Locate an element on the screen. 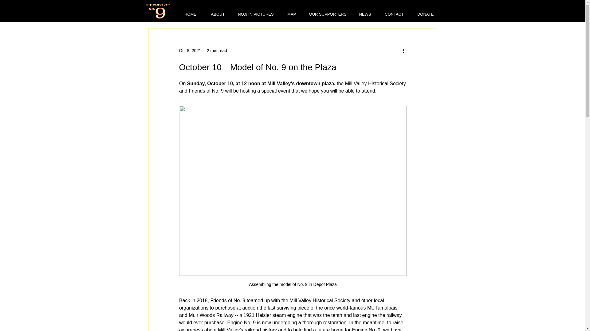 This screenshot has width=590, height=331. OUR SUPPORTERS is located at coordinates (328, 12).